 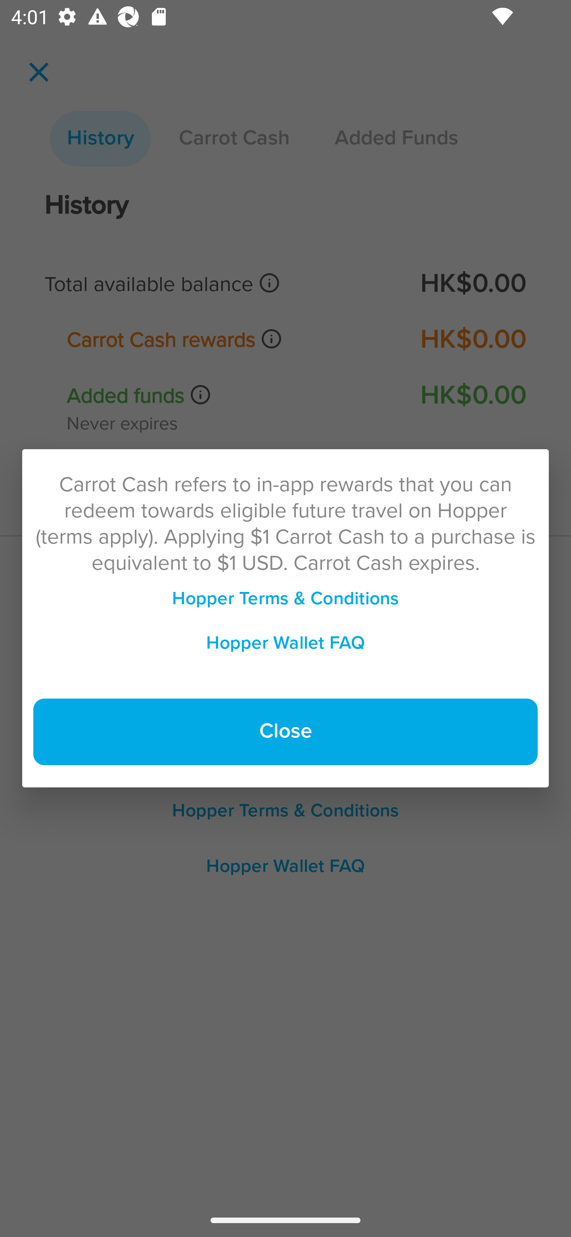 What do you see at coordinates (285, 599) in the screenshot?
I see `‍Hopper Terms & Conditions` at bounding box center [285, 599].